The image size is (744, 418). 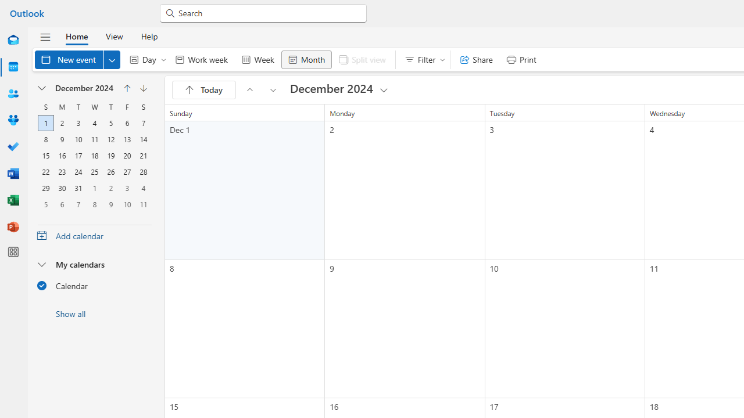 I want to click on December 2024, select to change the month, so click(x=84, y=88).